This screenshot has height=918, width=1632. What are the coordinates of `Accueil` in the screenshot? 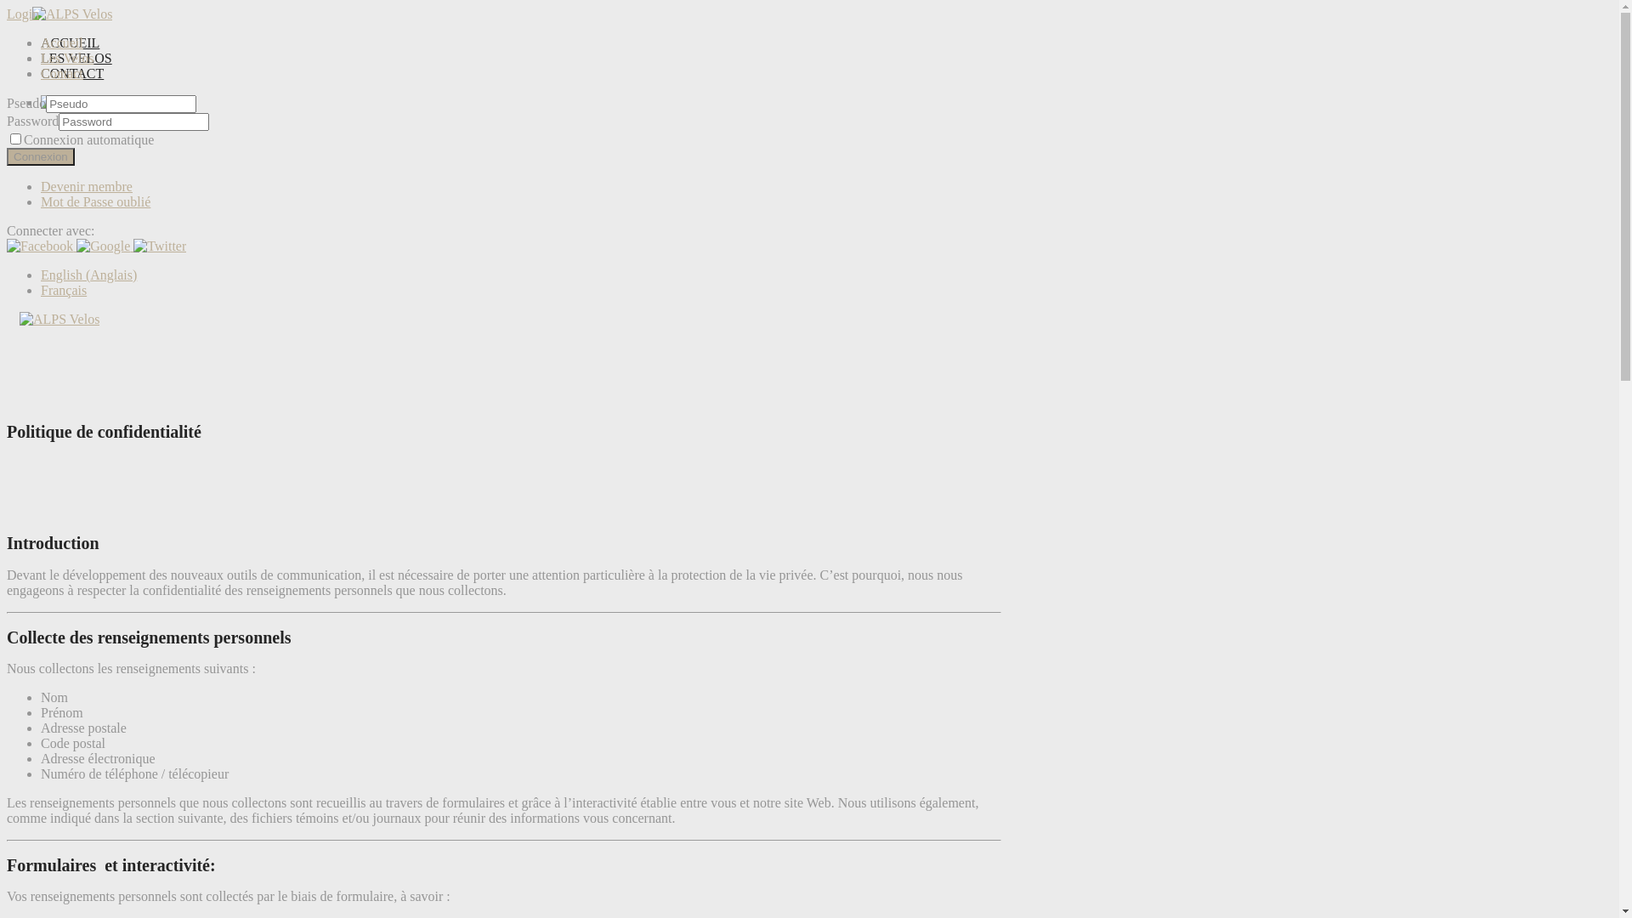 It's located at (62, 42).